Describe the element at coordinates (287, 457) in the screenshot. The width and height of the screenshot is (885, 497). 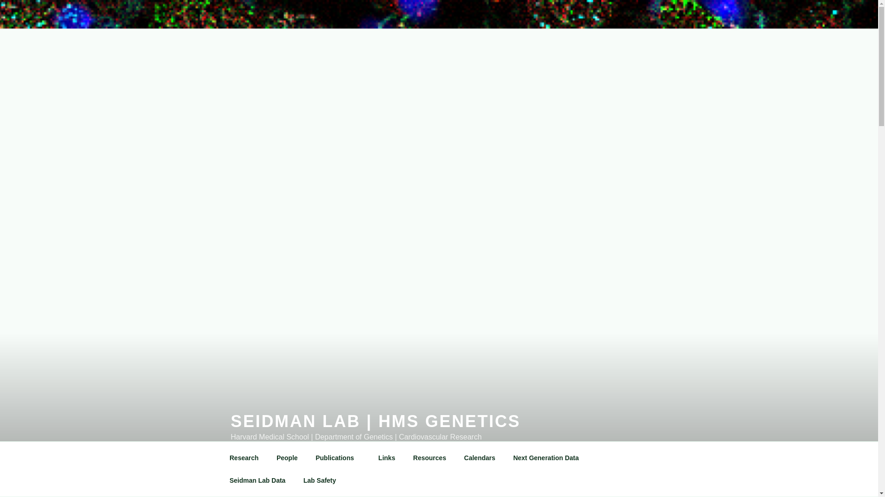
I see `People` at that location.